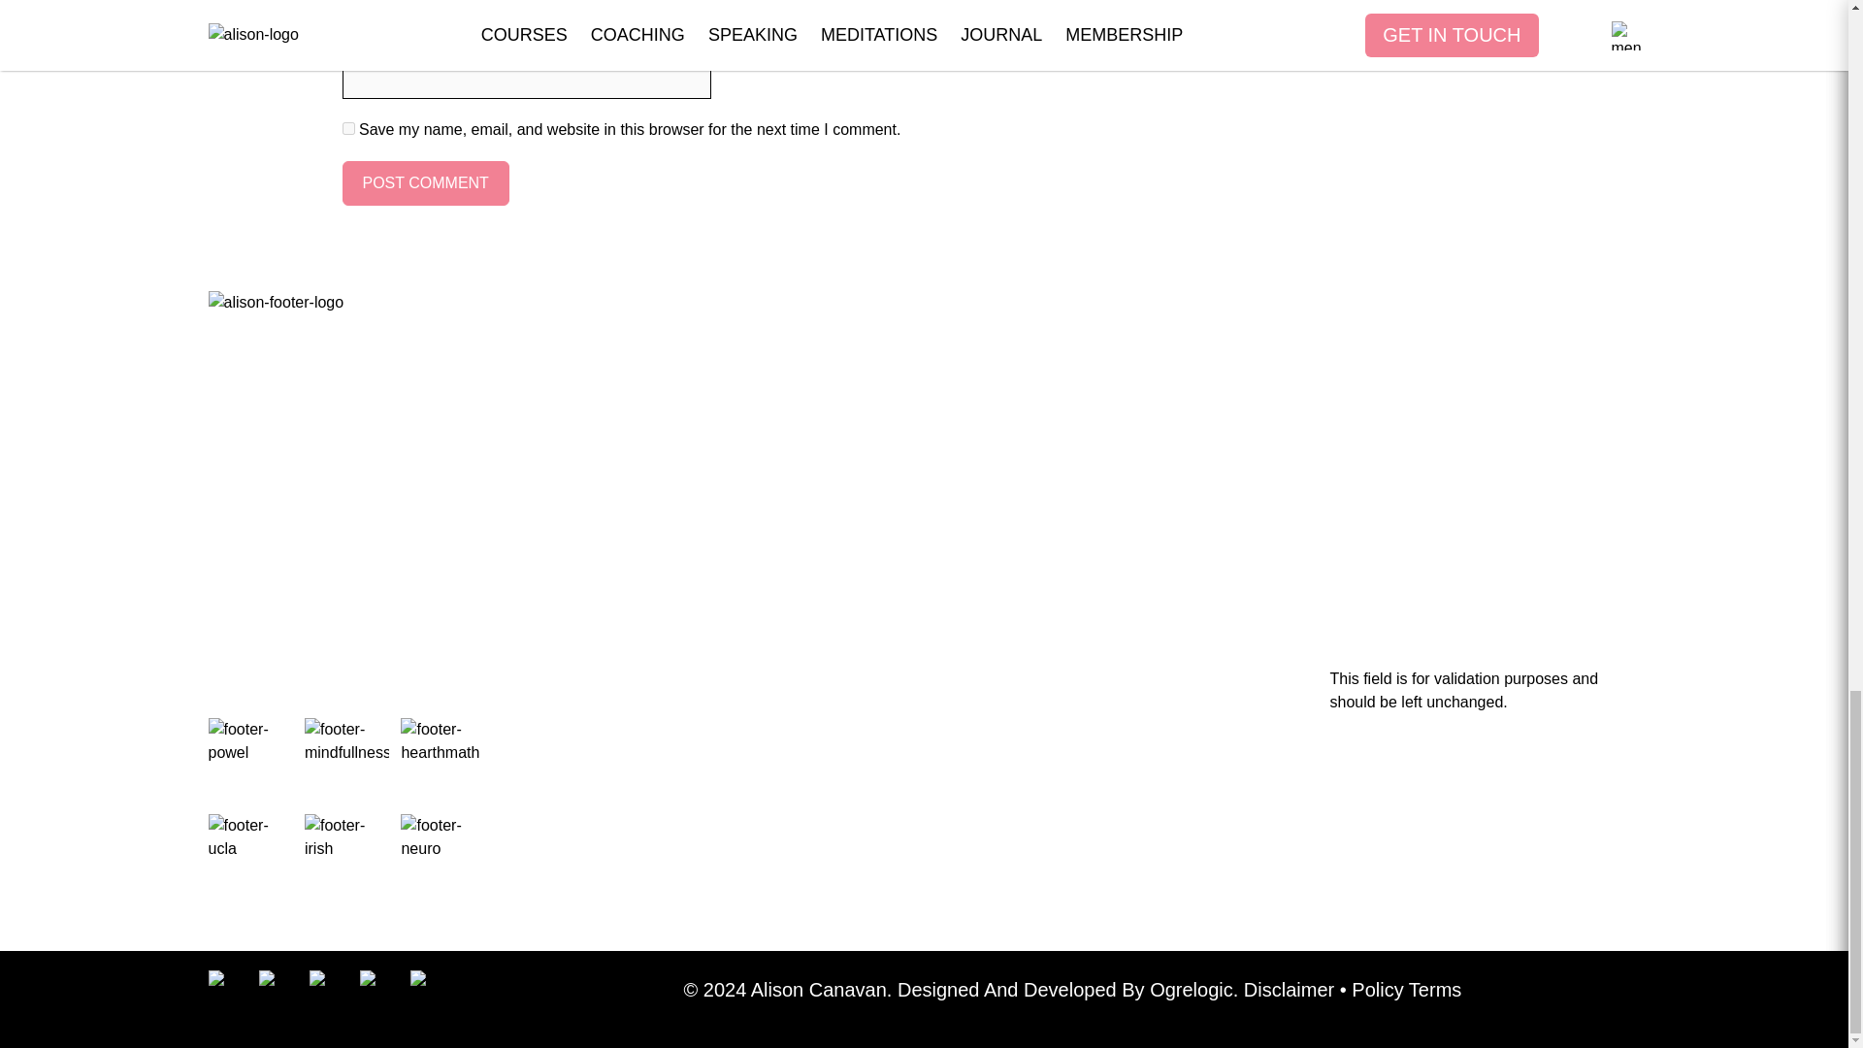 This screenshot has height=1048, width=1863. What do you see at coordinates (831, 757) in the screenshot?
I see `Submit` at bounding box center [831, 757].